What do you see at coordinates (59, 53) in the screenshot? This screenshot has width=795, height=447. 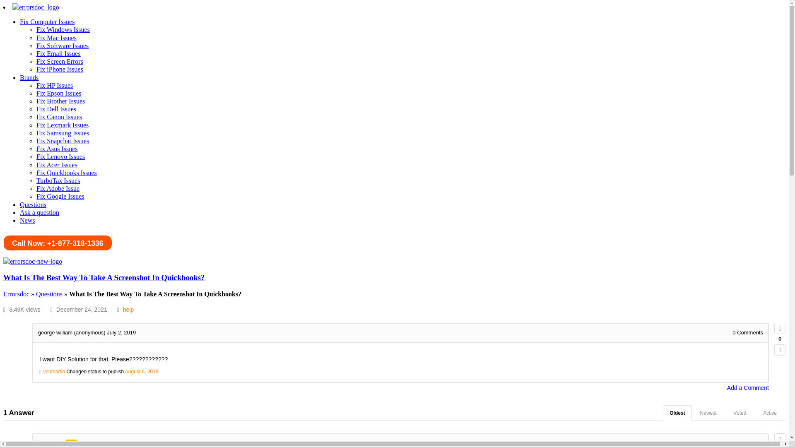 I see `Fix Email Issues` at bounding box center [59, 53].